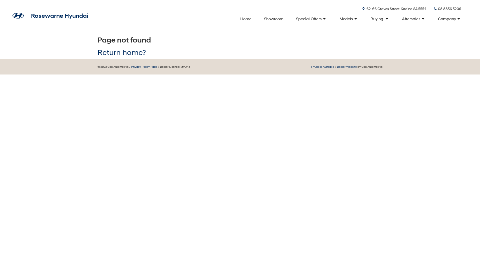 This screenshot has width=480, height=270. Describe the element at coordinates (414, 19) in the screenshot. I see `Aftersales` at that location.